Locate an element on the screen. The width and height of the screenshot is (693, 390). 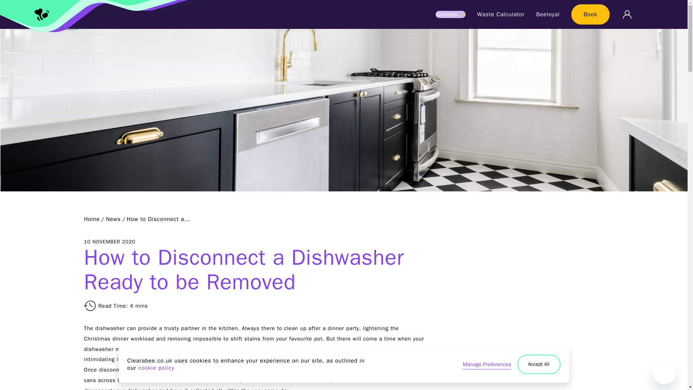
Accept All is located at coordinates (539, 364).